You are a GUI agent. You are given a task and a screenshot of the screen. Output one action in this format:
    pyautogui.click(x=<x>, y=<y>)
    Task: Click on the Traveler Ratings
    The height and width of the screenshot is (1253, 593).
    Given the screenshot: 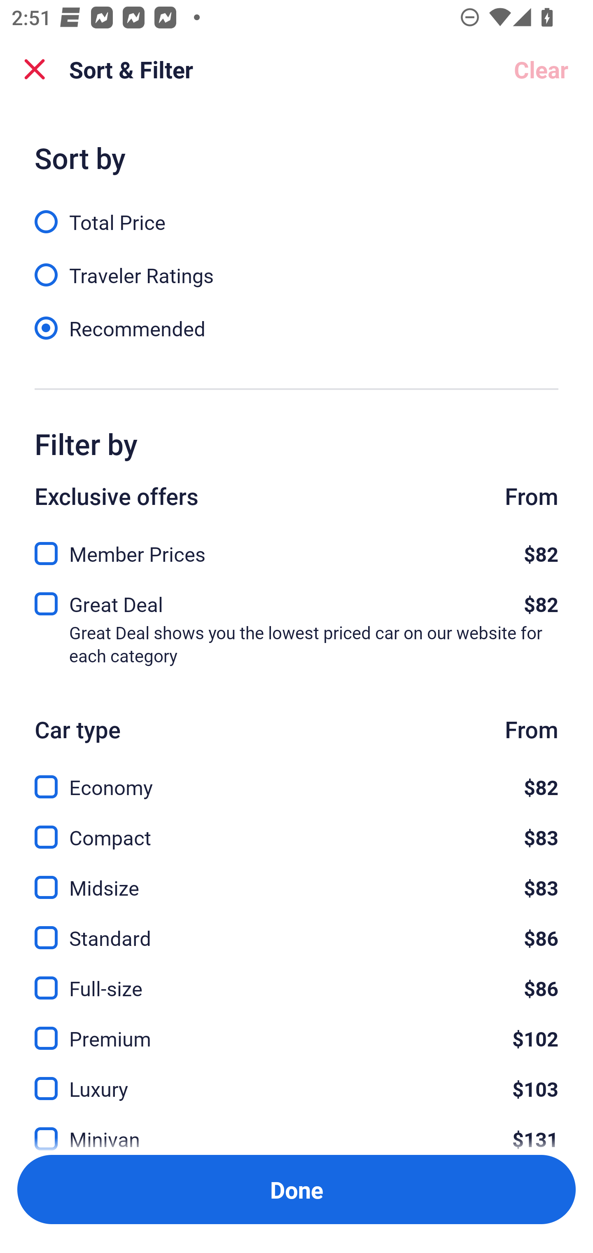 What is the action you would take?
    pyautogui.click(x=296, y=266)
    